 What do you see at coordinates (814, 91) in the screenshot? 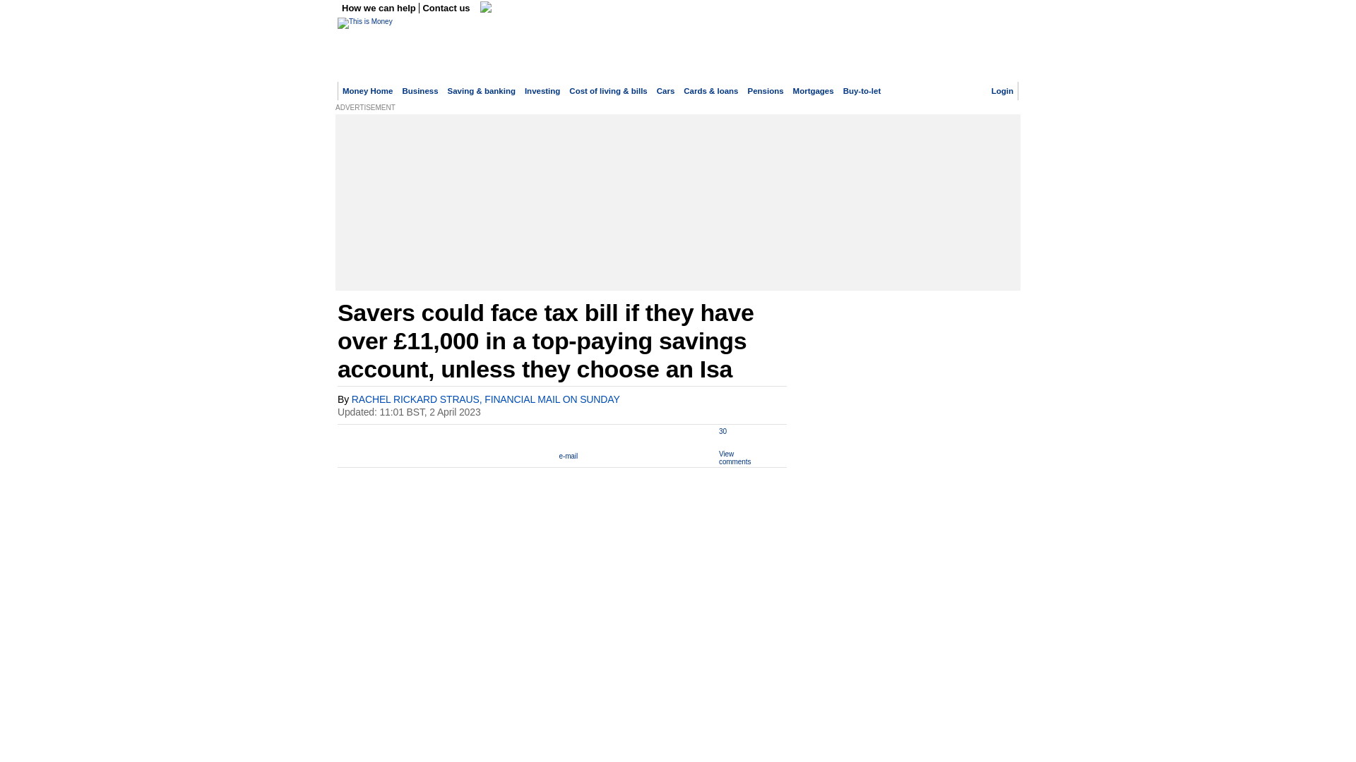
I see `Mortgages` at bounding box center [814, 91].